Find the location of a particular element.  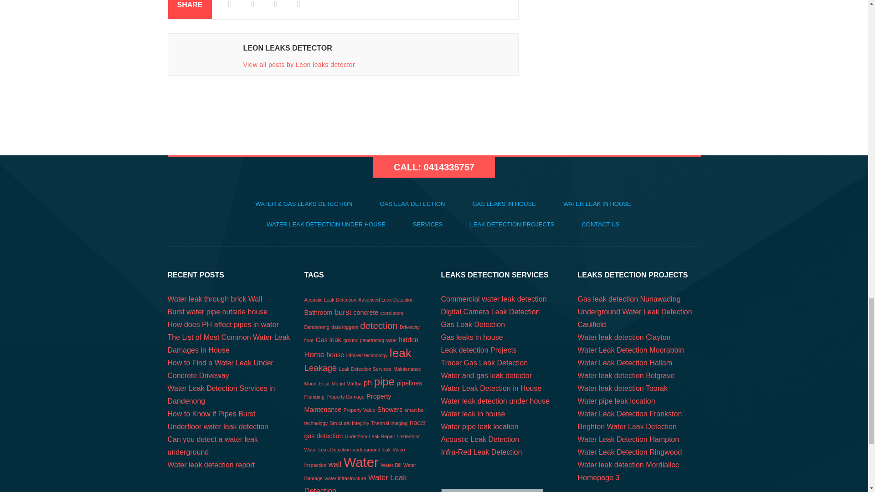

CALL: 0414335757 is located at coordinates (434, 167).